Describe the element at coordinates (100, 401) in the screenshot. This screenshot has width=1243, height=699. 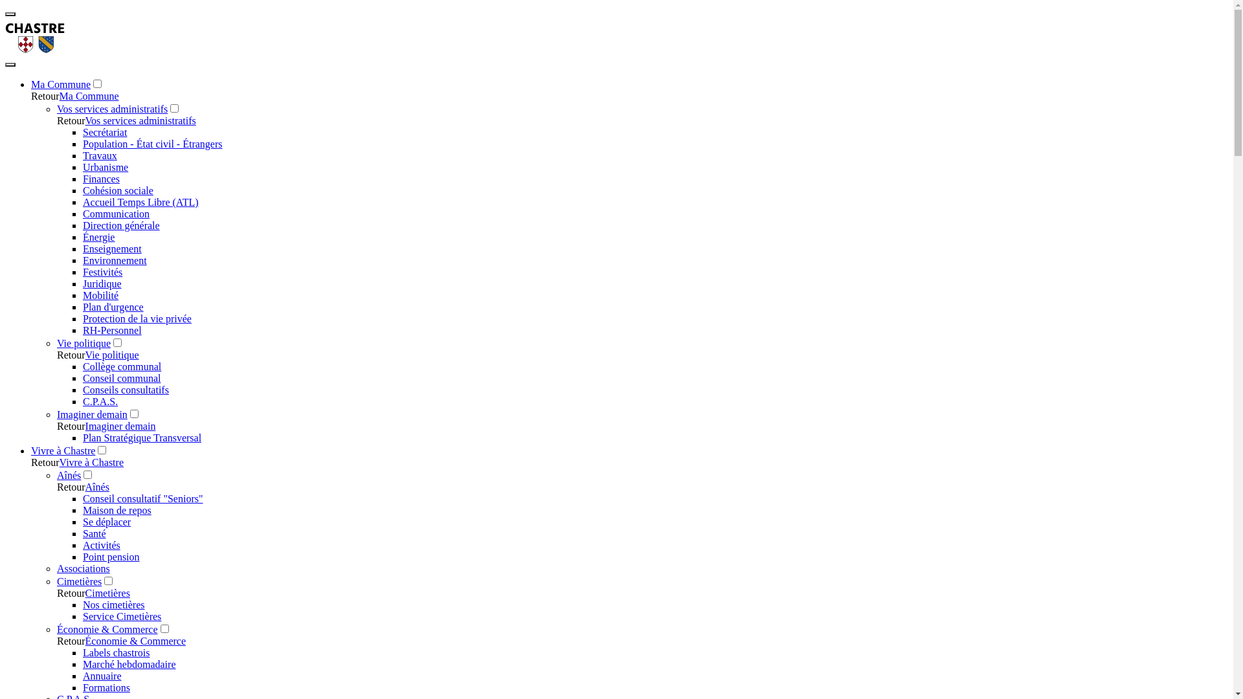
I see `C.P.A.S.` at that location.